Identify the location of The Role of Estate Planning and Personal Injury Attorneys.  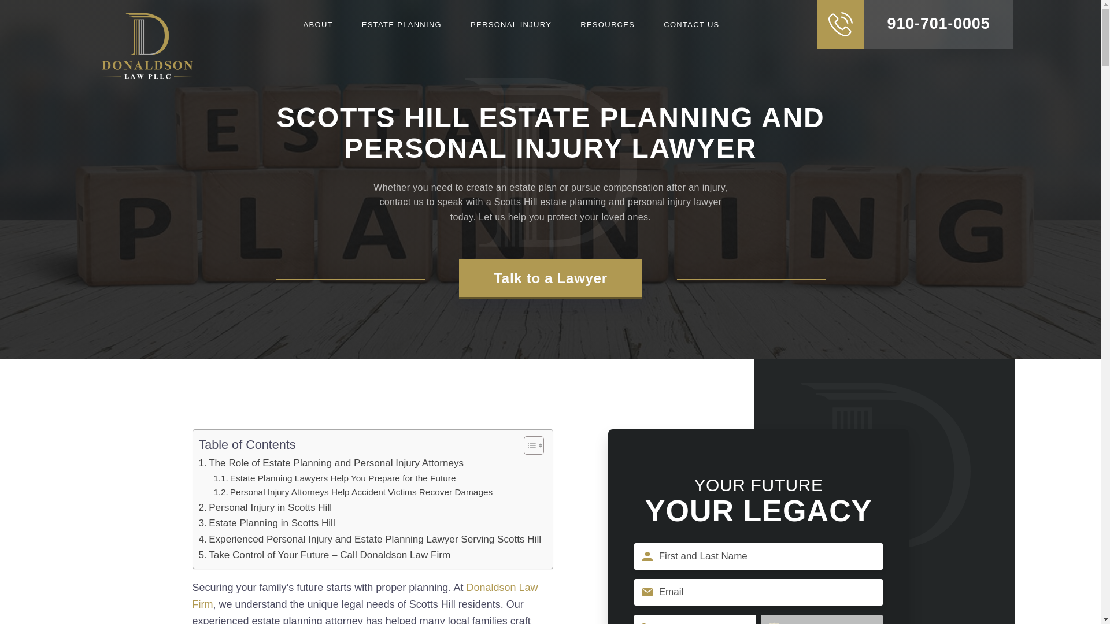
(331, 463).